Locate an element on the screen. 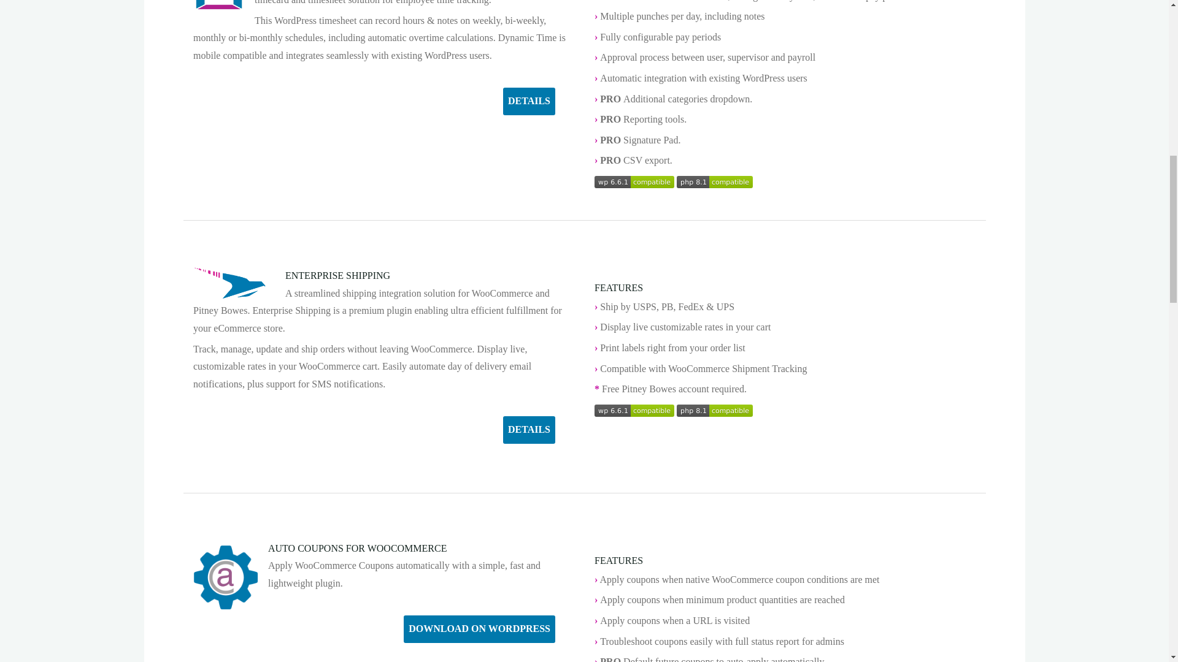 The image size is (1178, 662). DOWNLOAD ON WORDPRESS is located at coordinates (479, 629).